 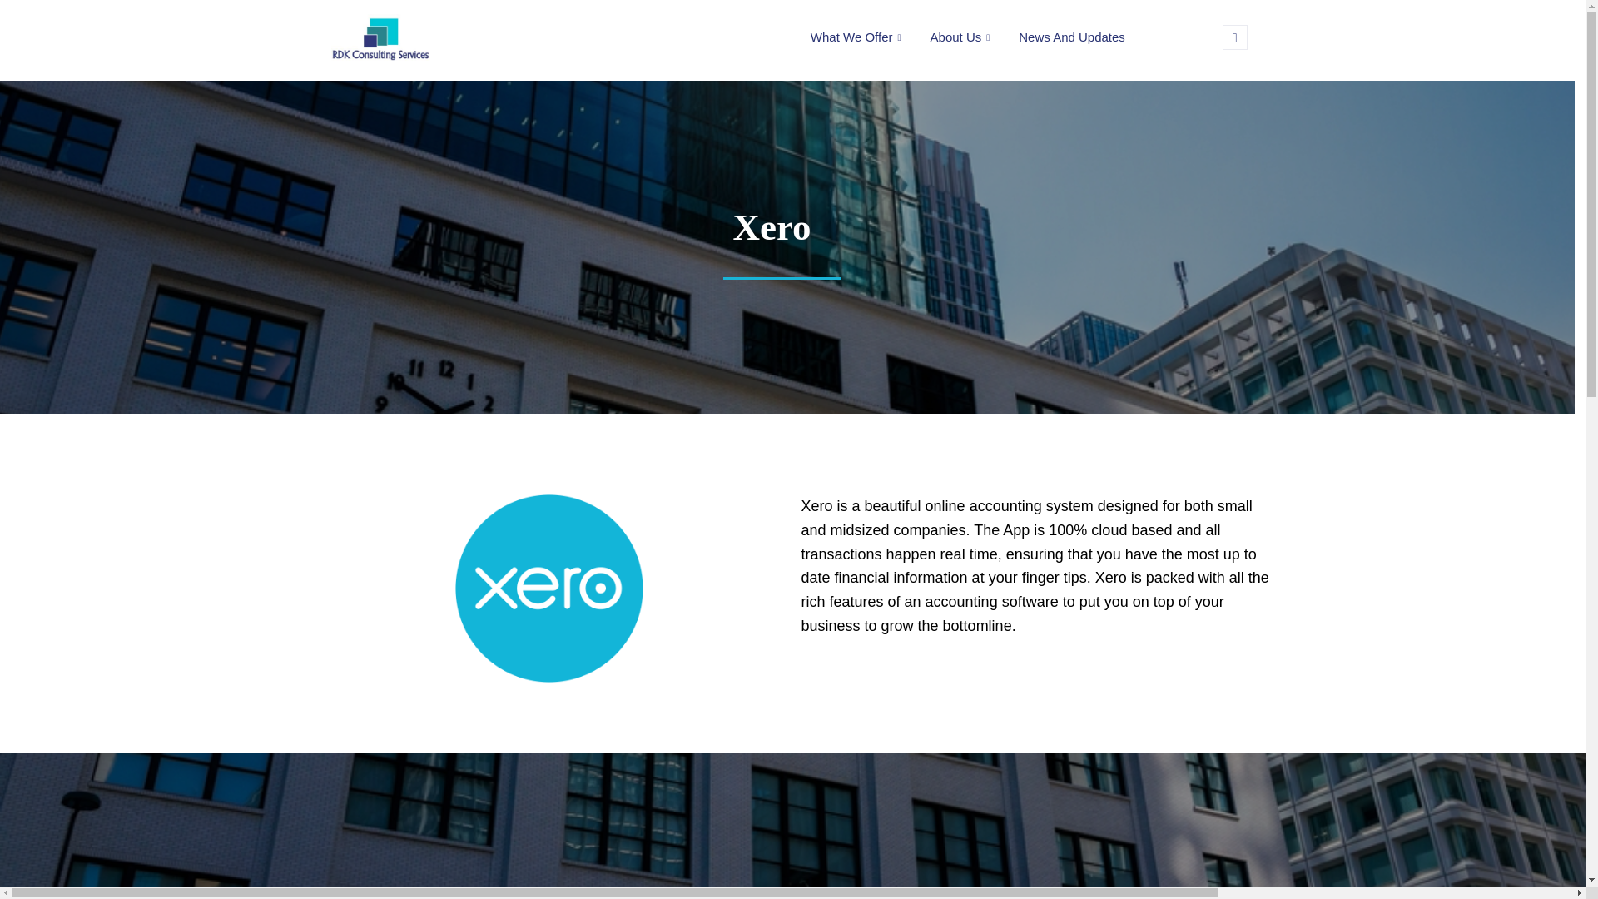 I want to click on News And Updates, so click(x=1072, y=37).